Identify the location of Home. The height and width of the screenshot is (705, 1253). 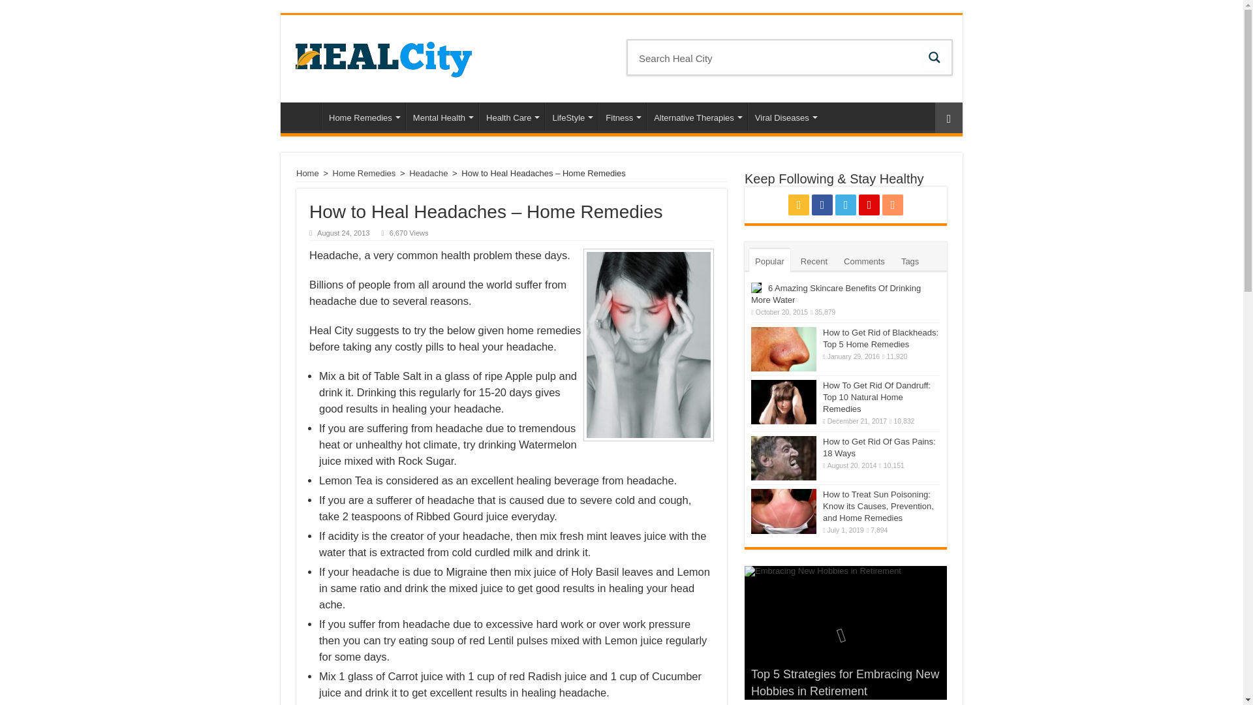
(303, 116).